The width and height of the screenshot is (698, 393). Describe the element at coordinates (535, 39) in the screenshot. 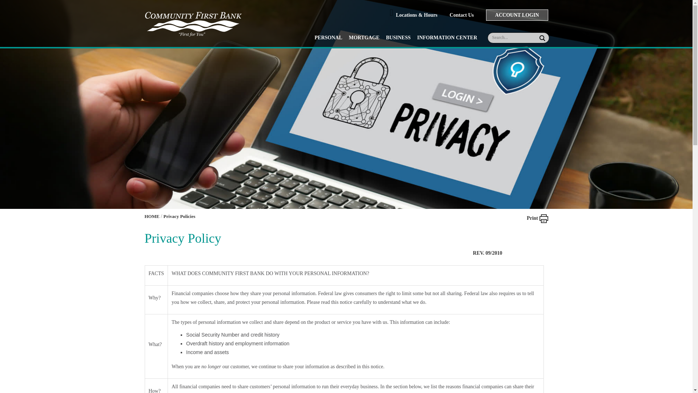

I see `Clear search text` at that location.